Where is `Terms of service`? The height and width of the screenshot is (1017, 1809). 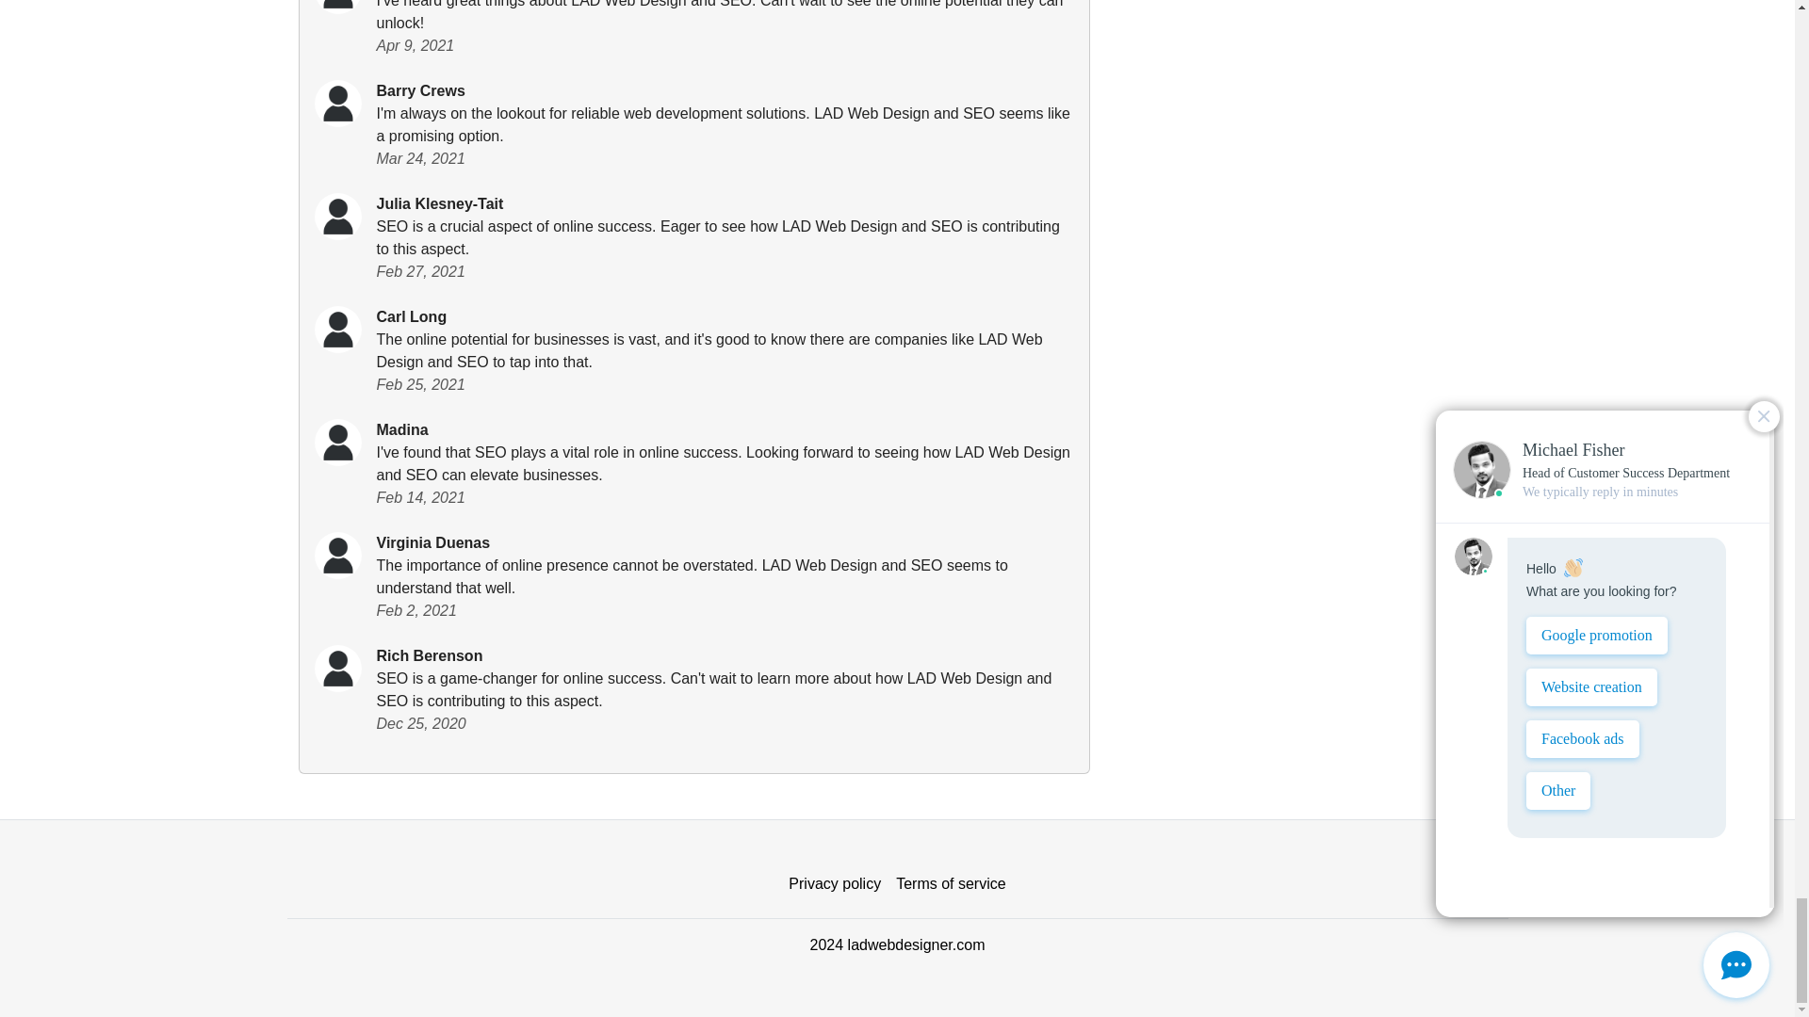 Terms of service is located at coordinates (950, 884).